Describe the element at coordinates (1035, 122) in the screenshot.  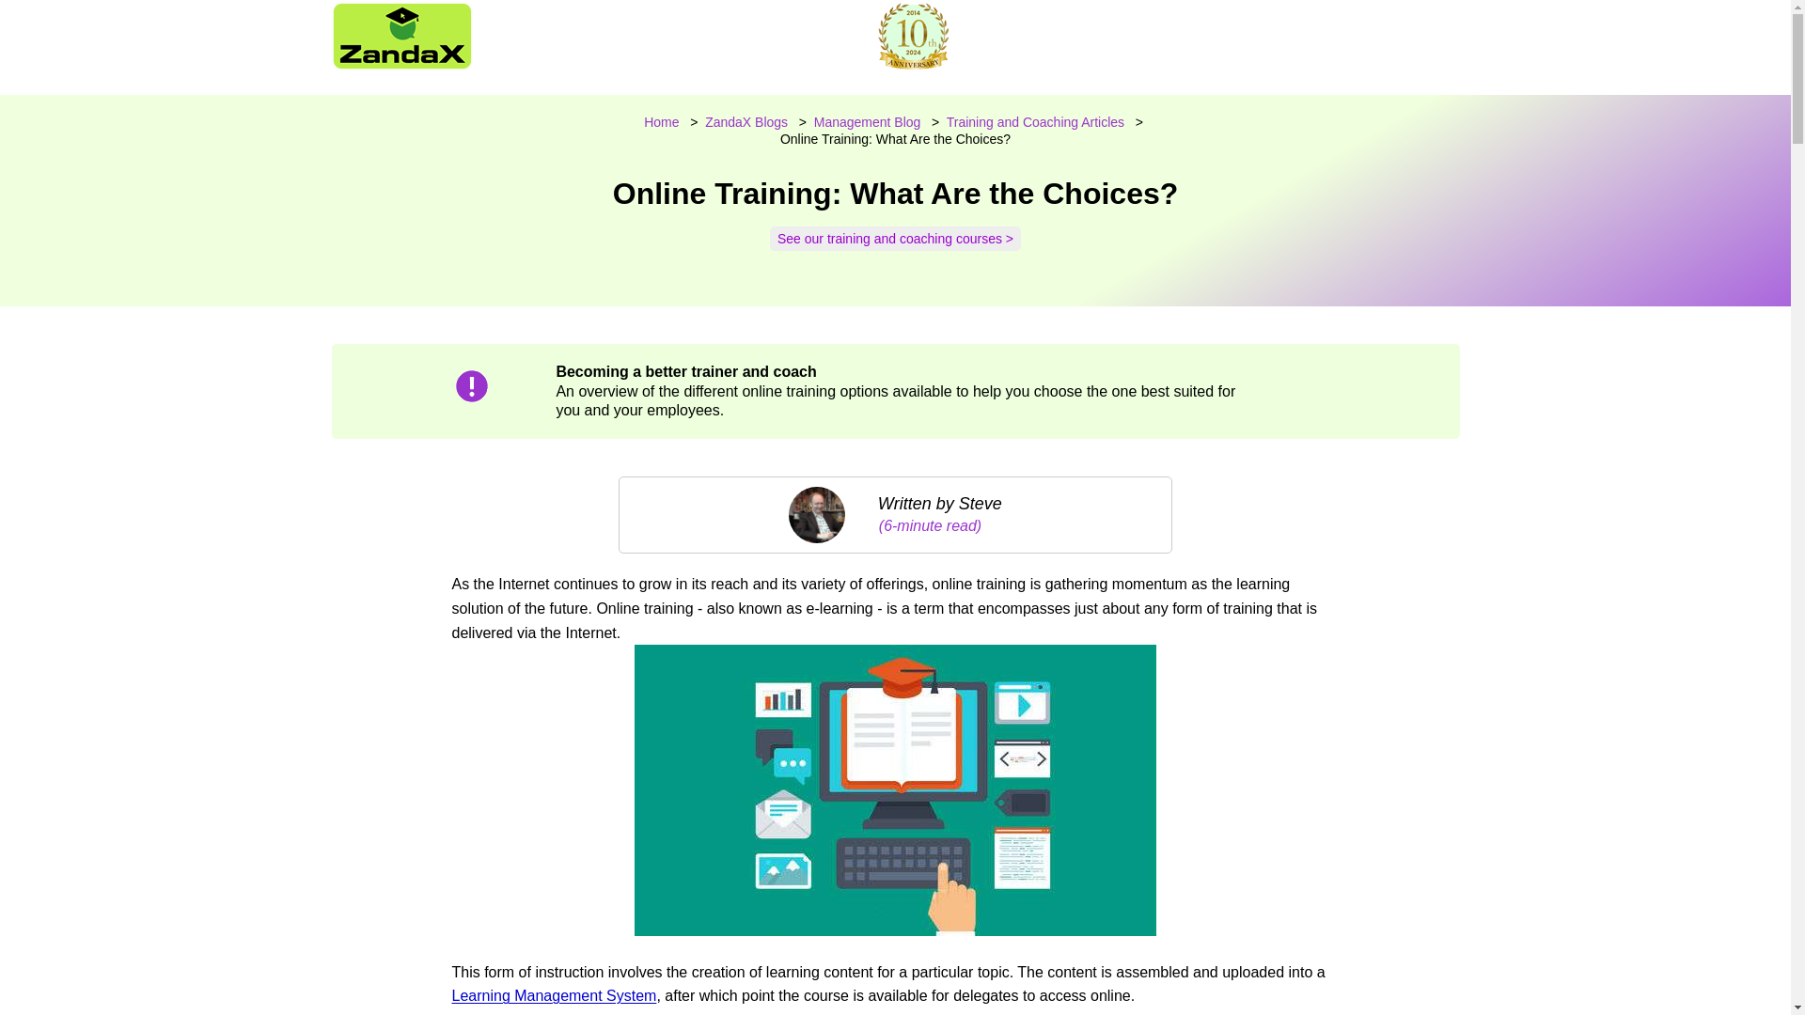
I see `Training and Coaching Articles` at that location.